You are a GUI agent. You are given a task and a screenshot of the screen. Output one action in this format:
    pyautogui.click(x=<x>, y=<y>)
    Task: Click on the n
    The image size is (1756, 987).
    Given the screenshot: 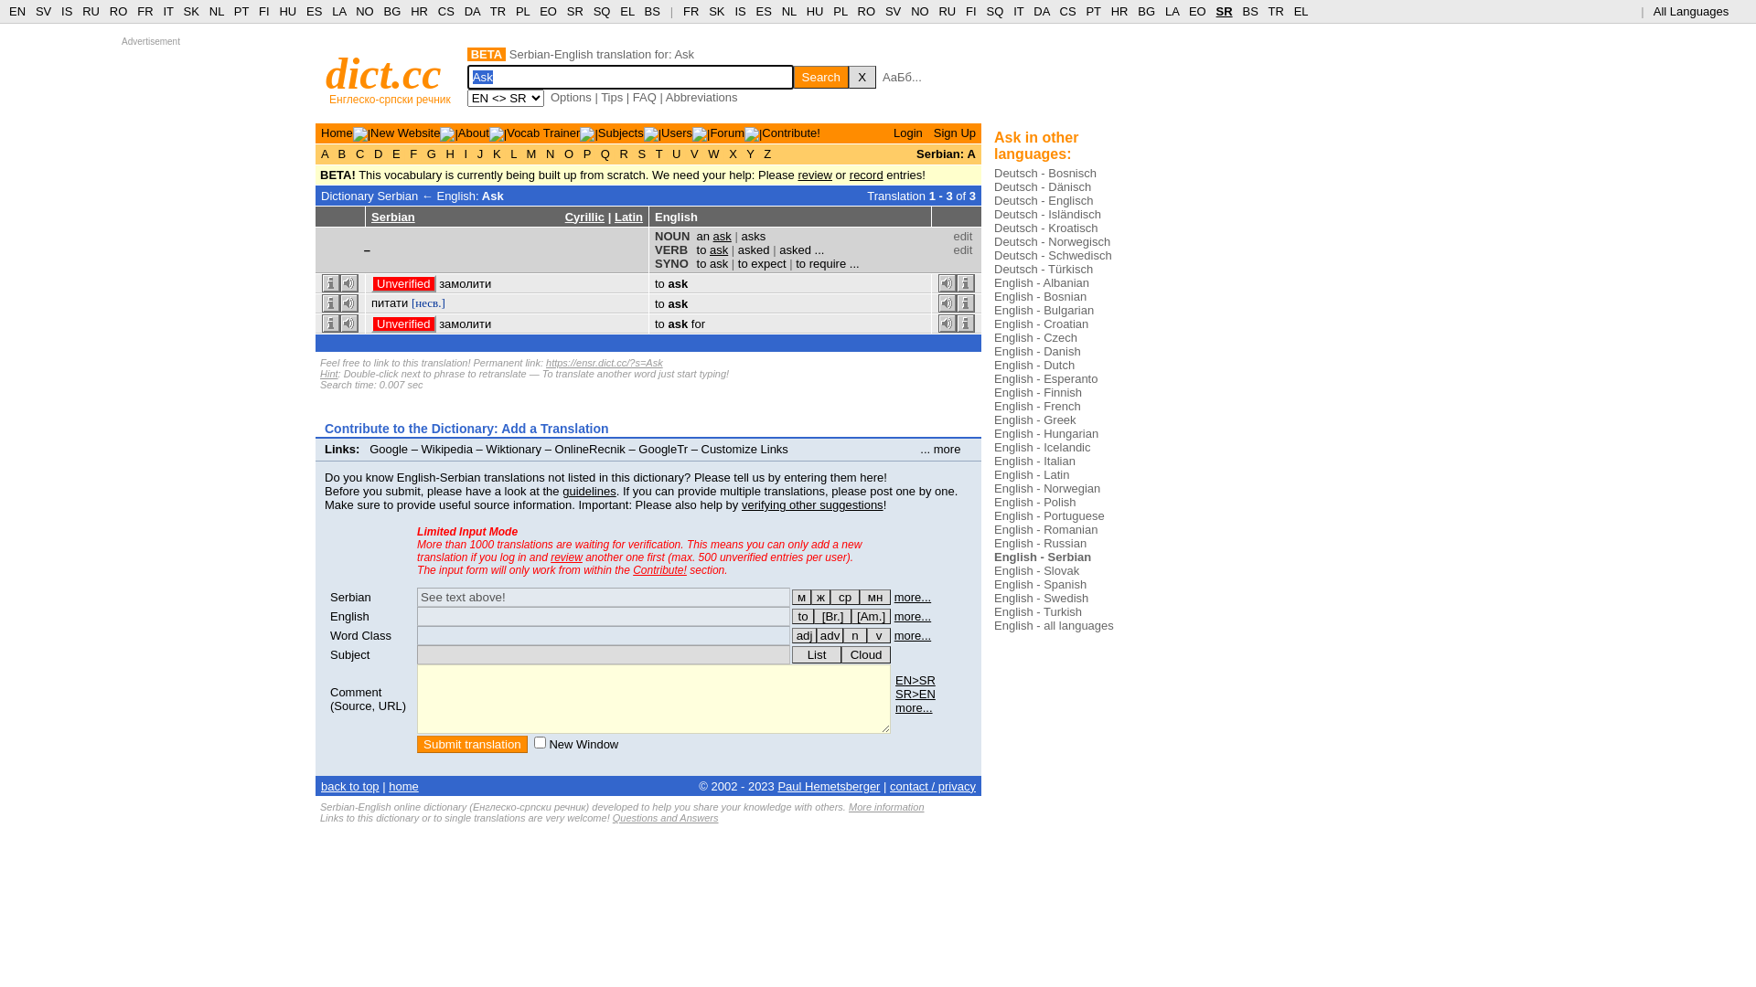 What is the action you would take?
    pyautogui.click(x=855, y=636)
    